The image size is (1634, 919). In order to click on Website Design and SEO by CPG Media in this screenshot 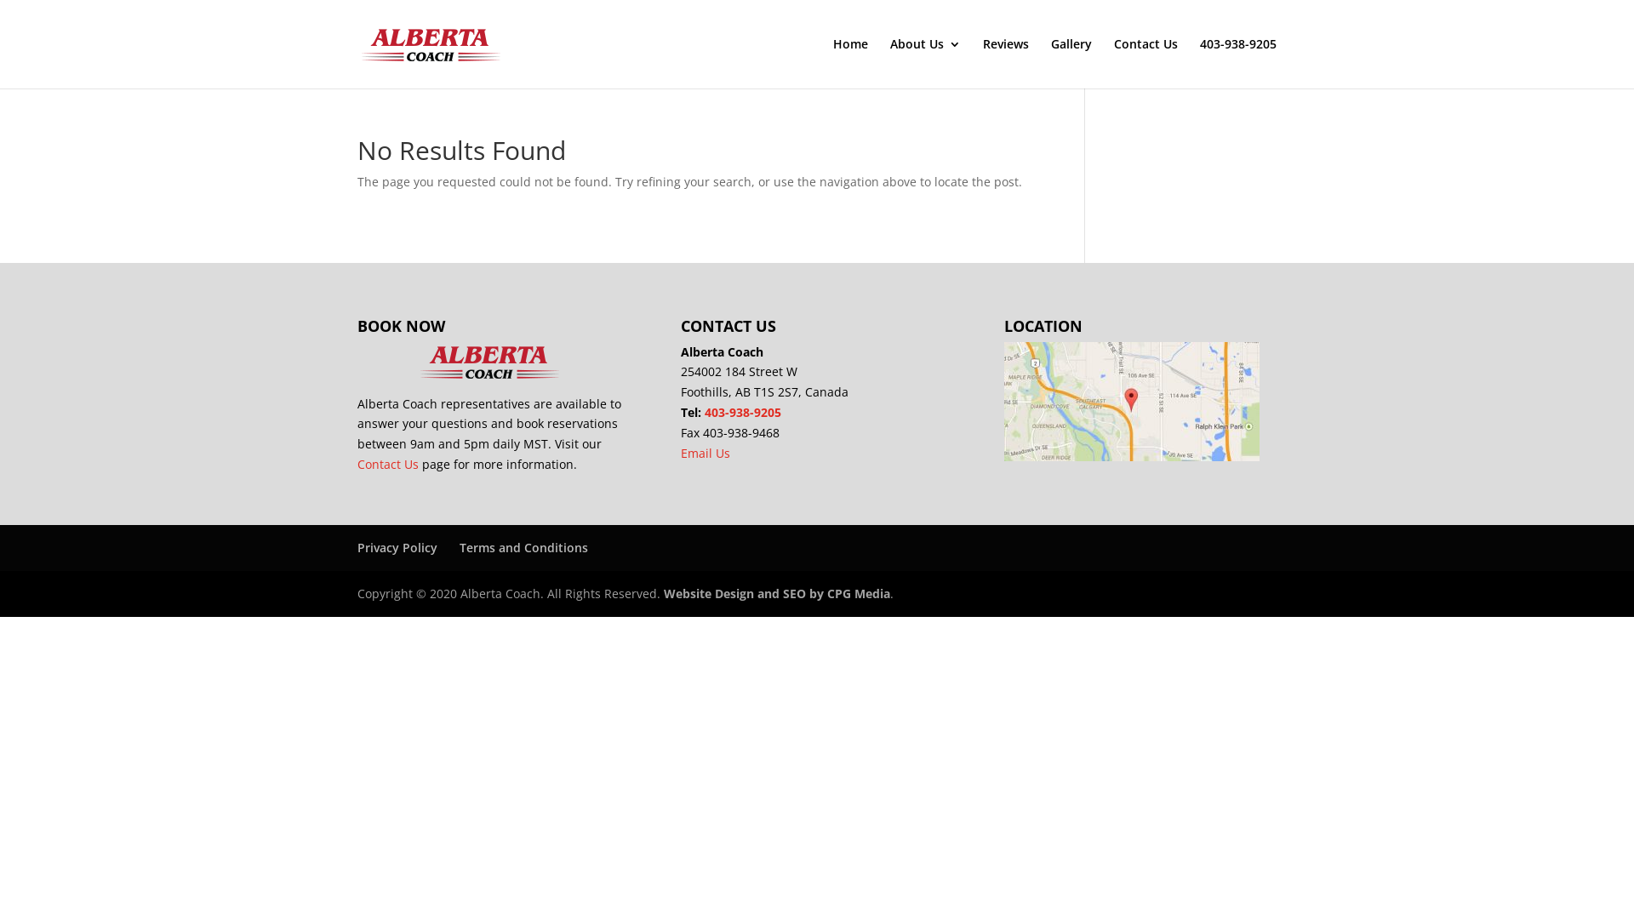, I will do `click(777, 594)`.